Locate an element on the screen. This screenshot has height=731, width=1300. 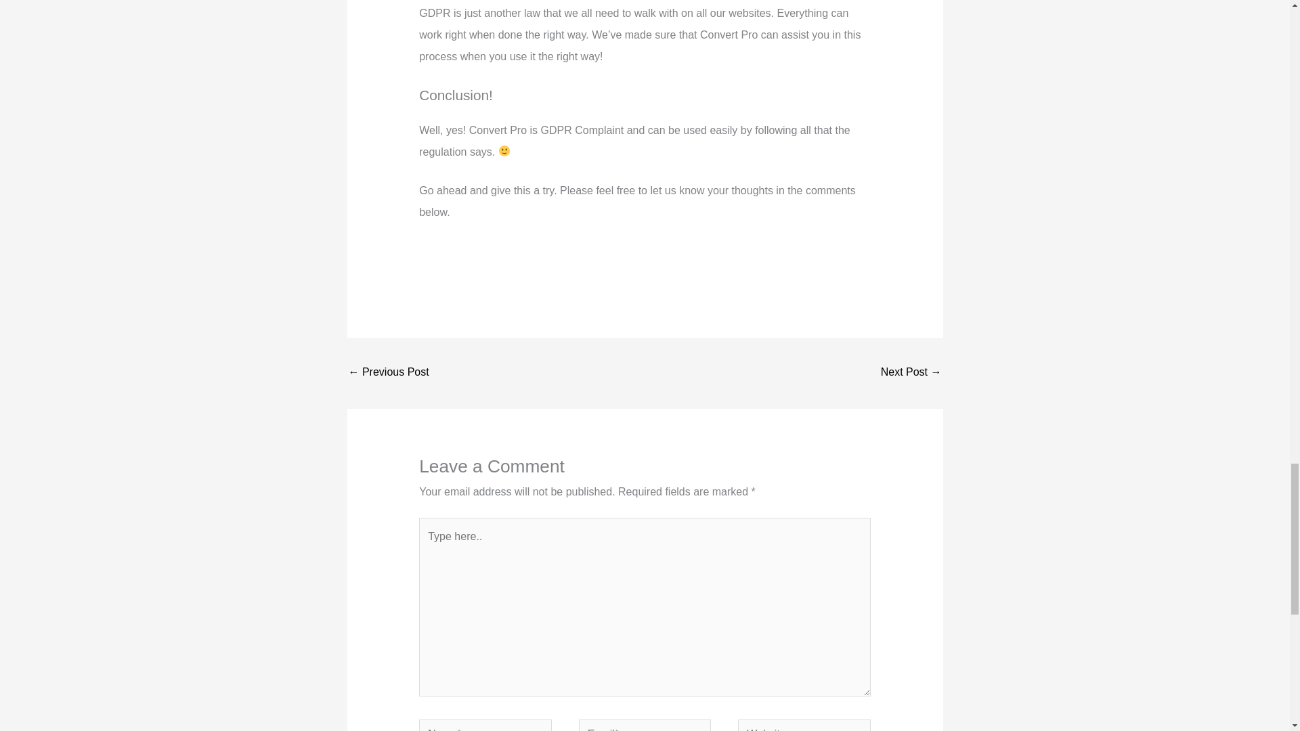
Convert Pro is WPML Compatible! is located at coordinates (911, 374).